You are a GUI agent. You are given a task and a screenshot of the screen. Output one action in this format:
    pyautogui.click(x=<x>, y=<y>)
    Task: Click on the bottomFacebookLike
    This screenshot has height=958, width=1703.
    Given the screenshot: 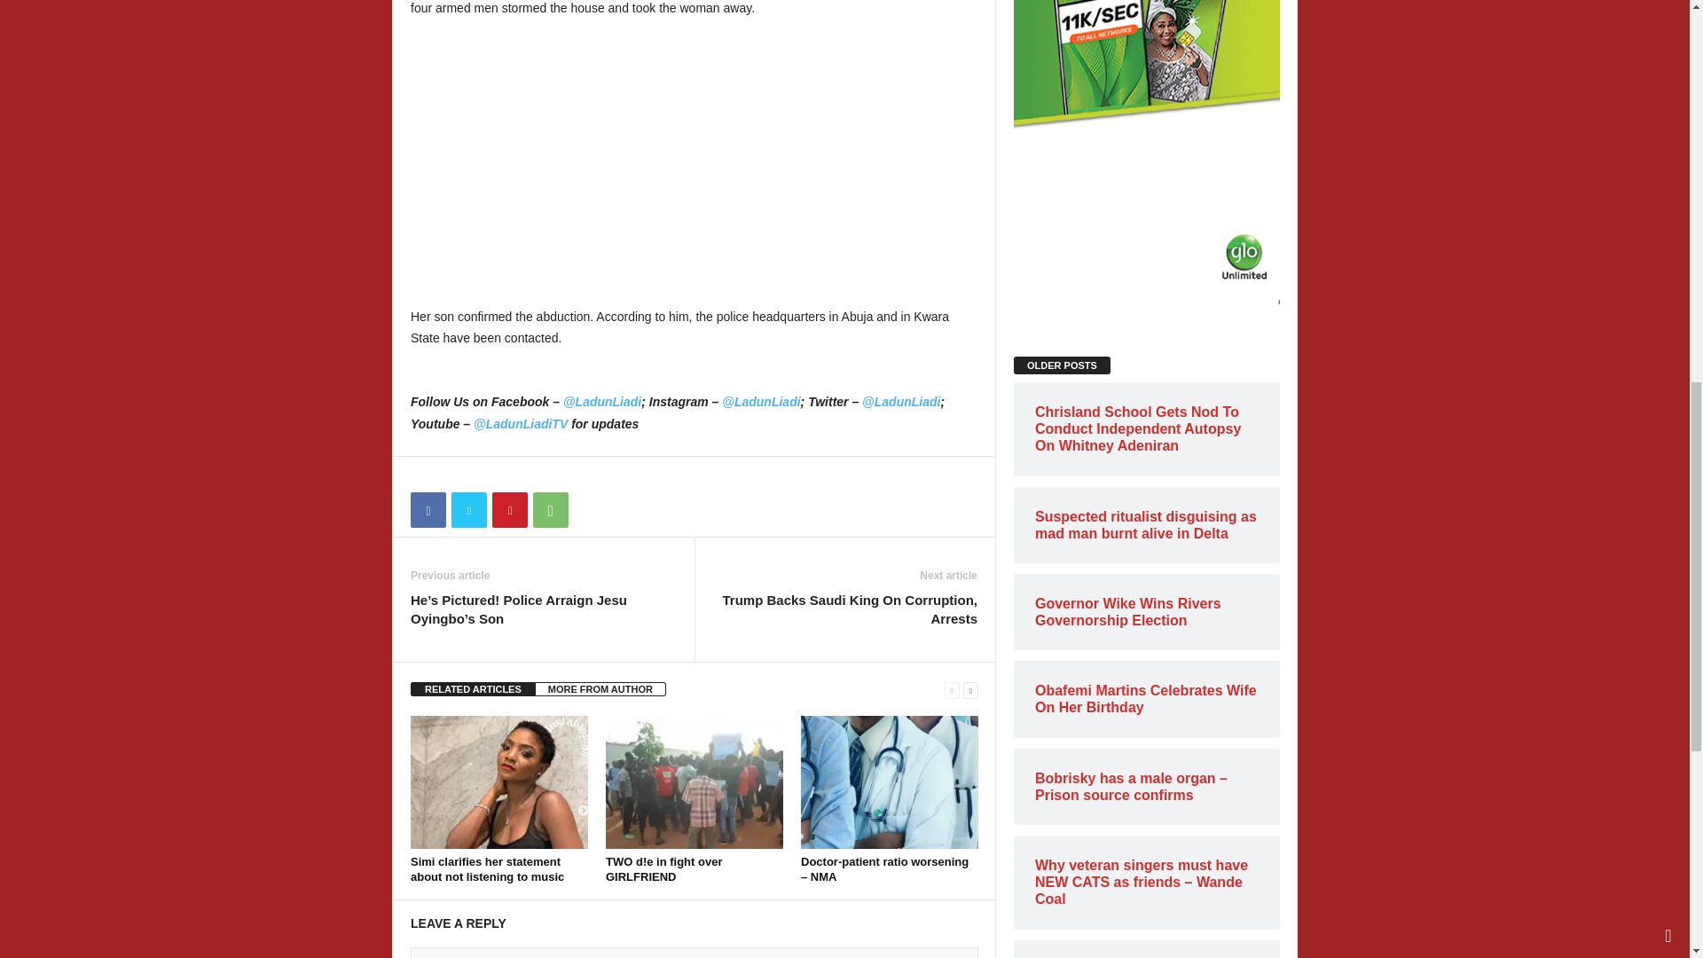 What is the action you would take?
    pyautogui.click(x=457, y=475)
    